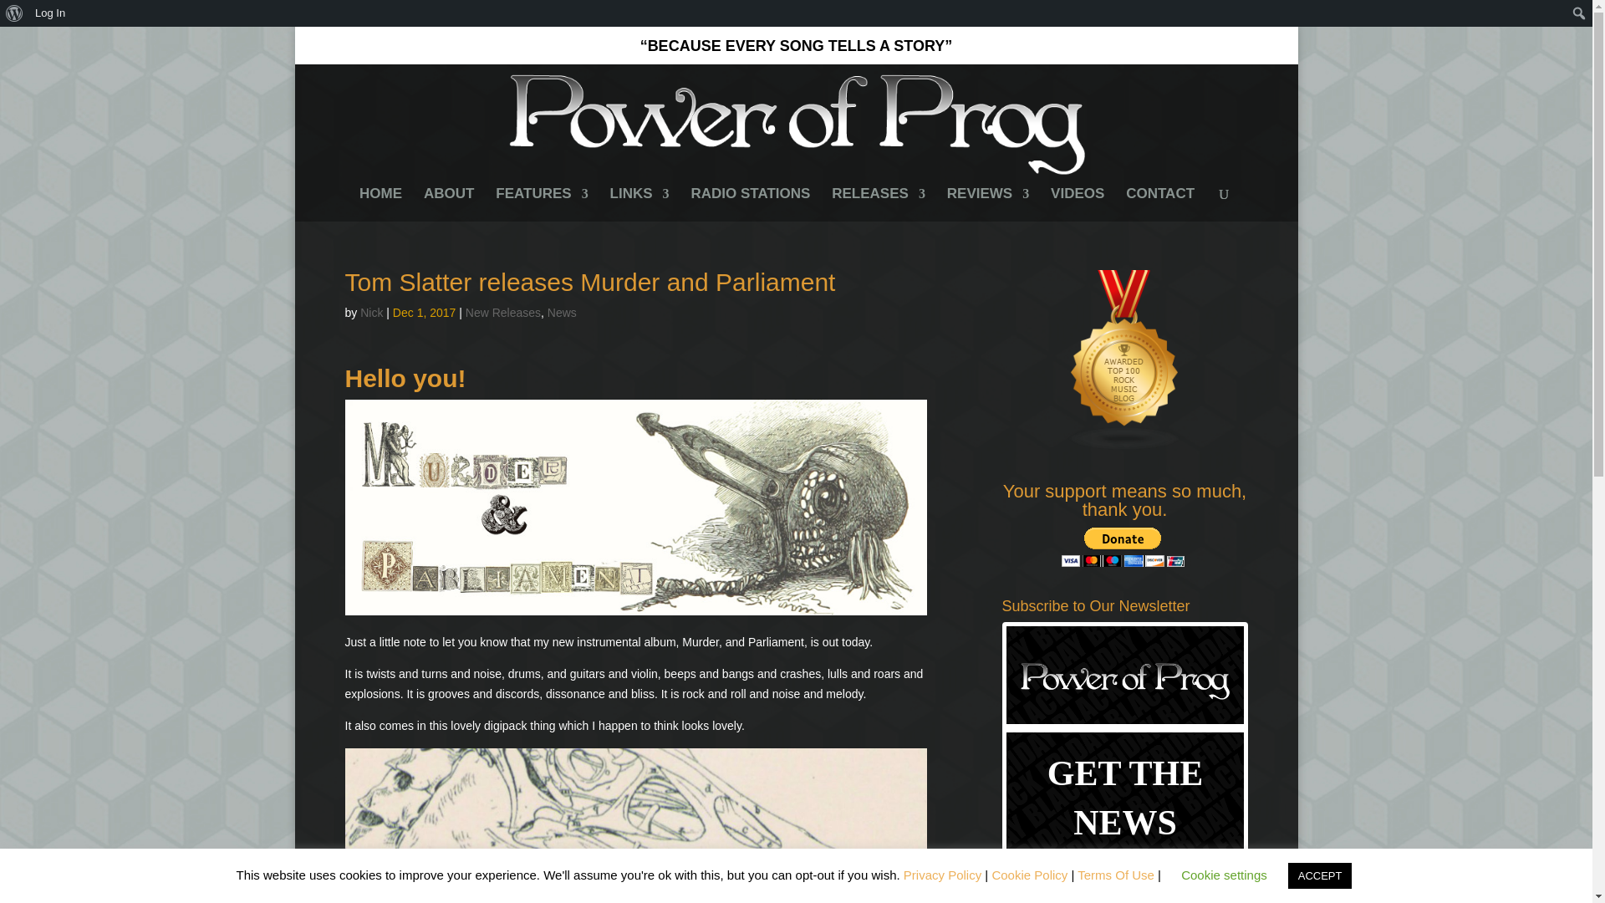 Image resolution: width=1605 pixels, height=903 pixels. I want to click on CONTACT, so click(1160, 204).